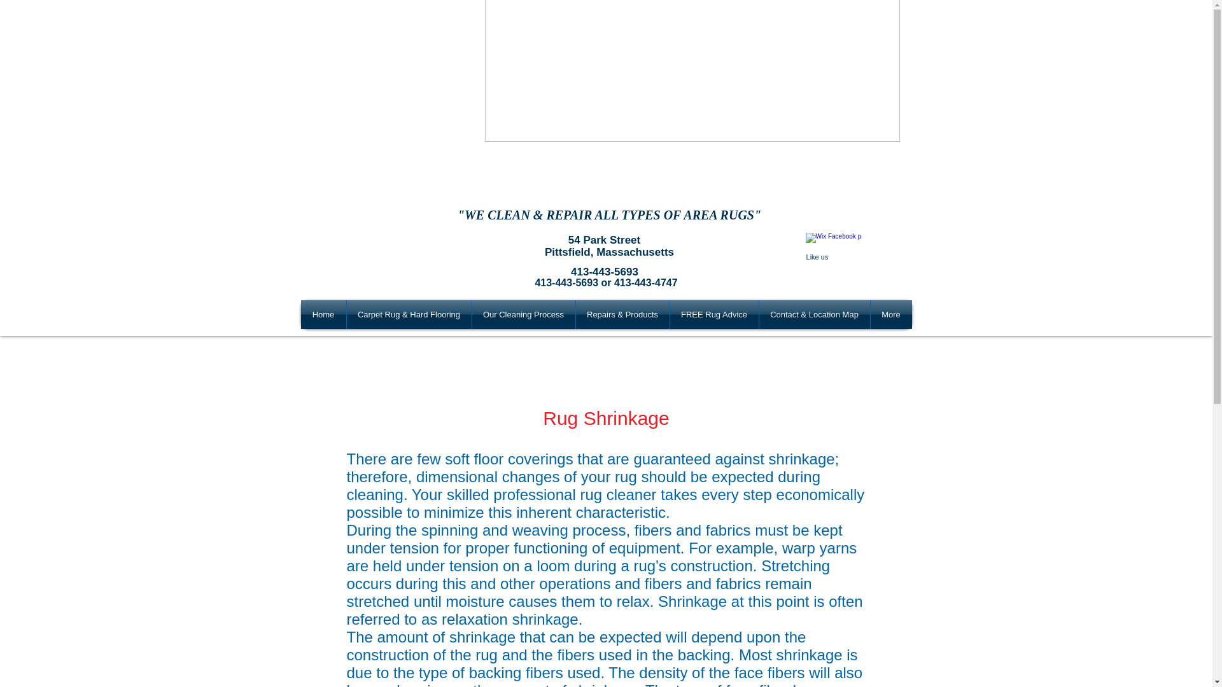 This screenshot has width=1222, height=687. Describe the element at coordinates (523, 314) in the screenshot. I see `Our Cleaning Process` at that location.